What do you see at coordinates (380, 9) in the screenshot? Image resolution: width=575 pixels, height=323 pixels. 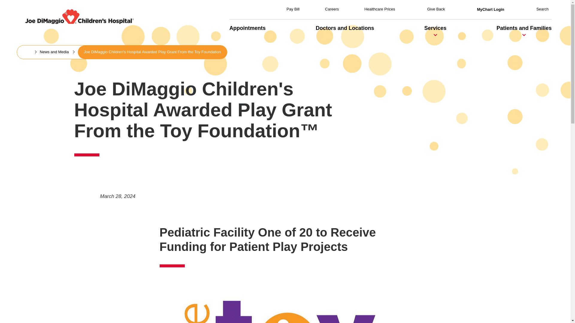 I see `Healthcare Prices` at bounding box center [380, 9].